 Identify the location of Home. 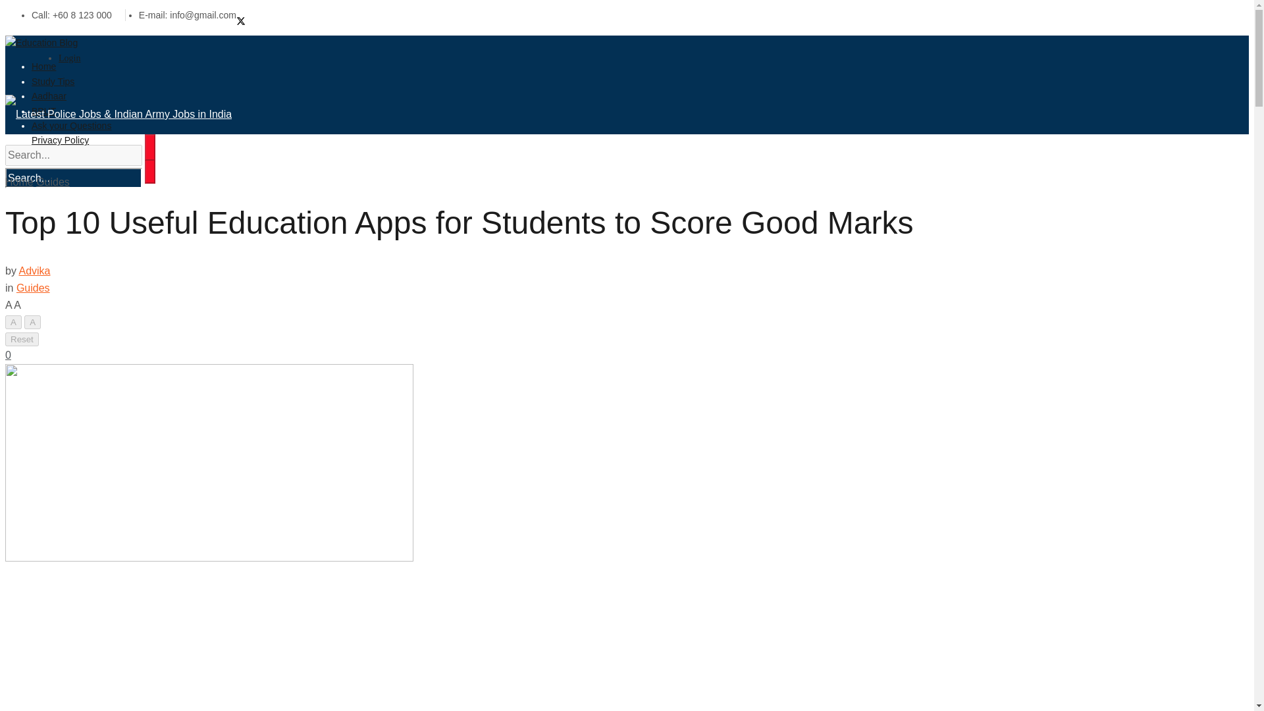
(19, 182).